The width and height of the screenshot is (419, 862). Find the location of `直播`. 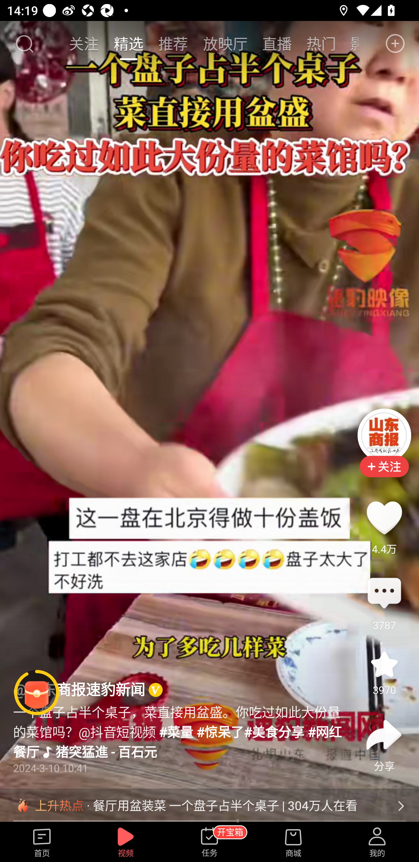

直播 is located at coordinates (277, 43).